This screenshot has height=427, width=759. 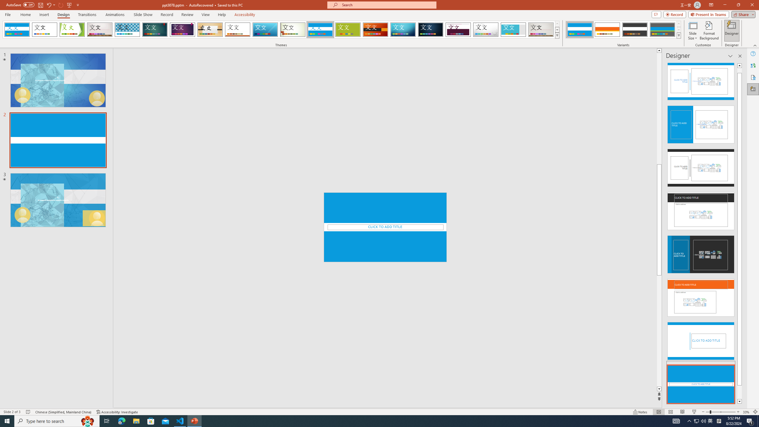 What do you see at coordinates (281, 30) in the screenshot?
I see `AutomationID: SlideThemesGallery` at bounding box center [281, 30].